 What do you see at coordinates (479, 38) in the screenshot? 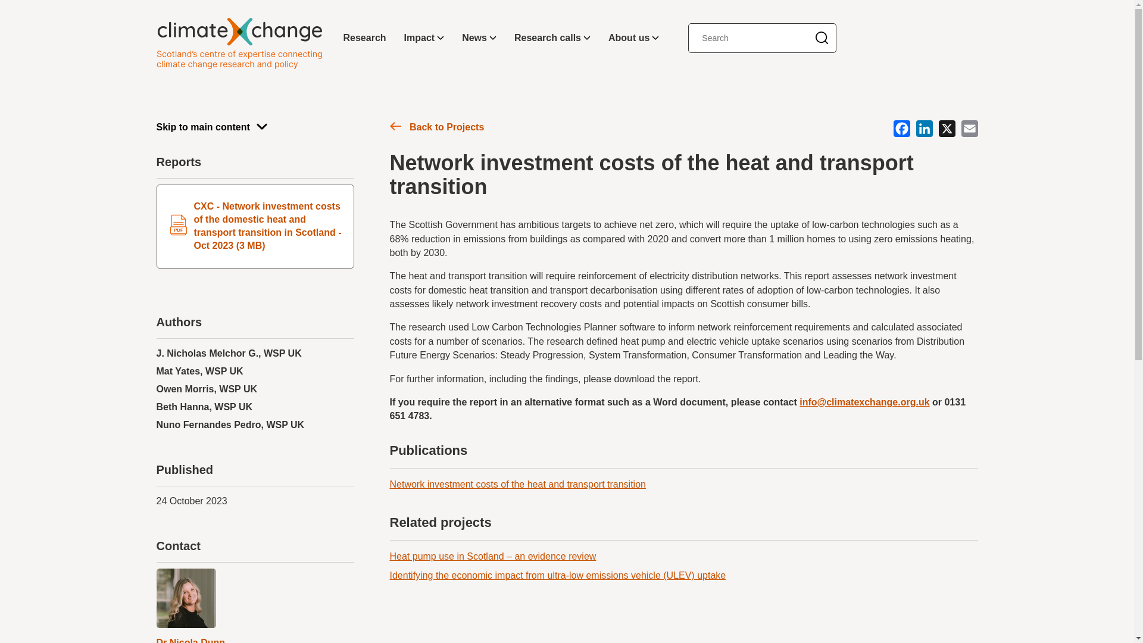
I see `News` at bounding box center [479, 38].